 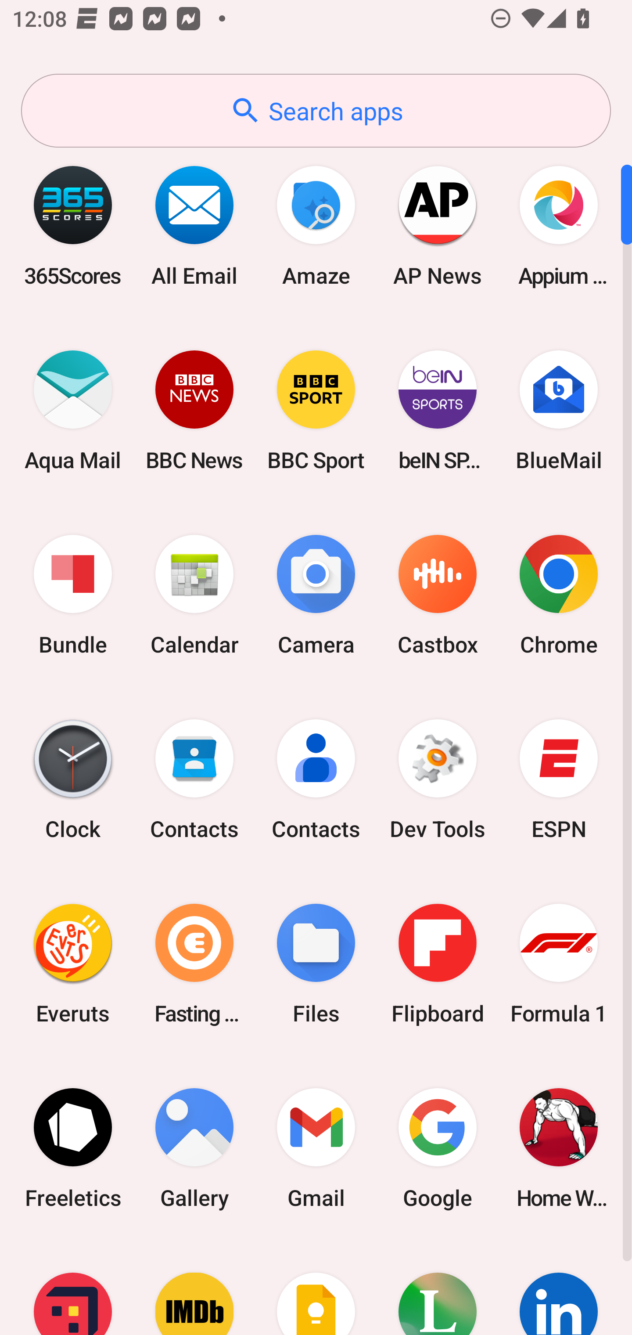 What do you see at coordinates (437, 1148) in the screenshot?
I see `Google` at bounding box center [437, 1148].